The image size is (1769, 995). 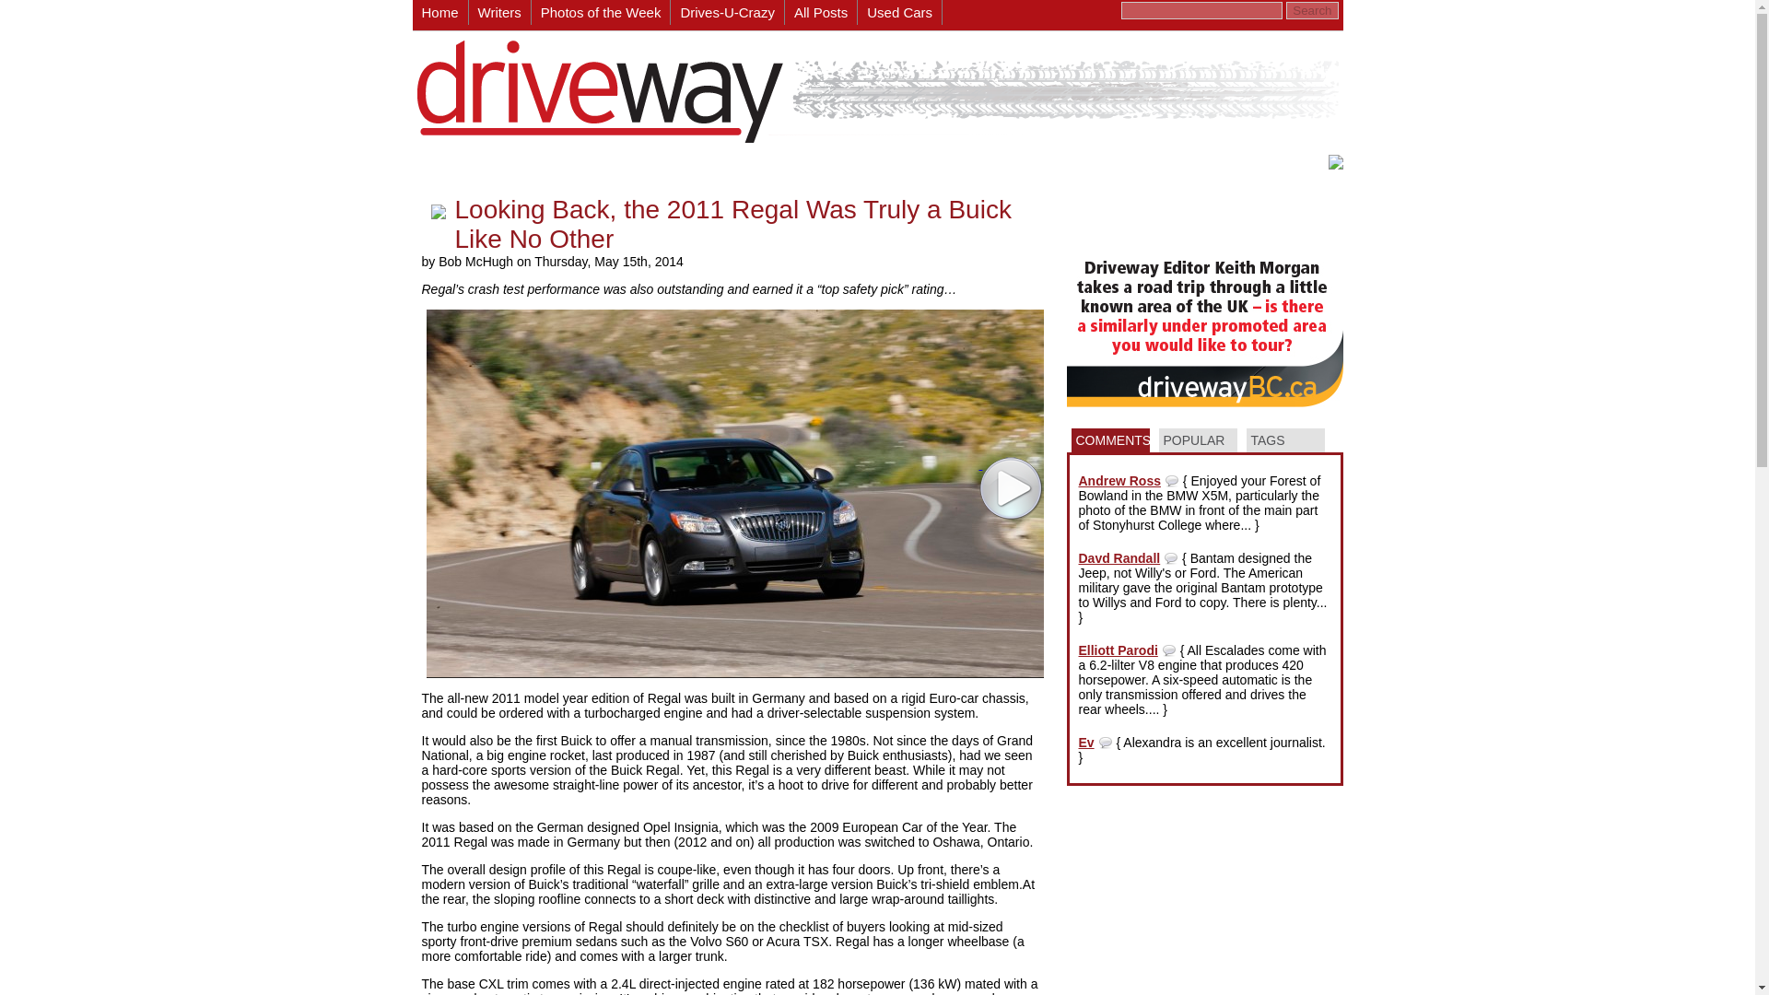 I want to click on Ev, so click(x=1085, y=743).